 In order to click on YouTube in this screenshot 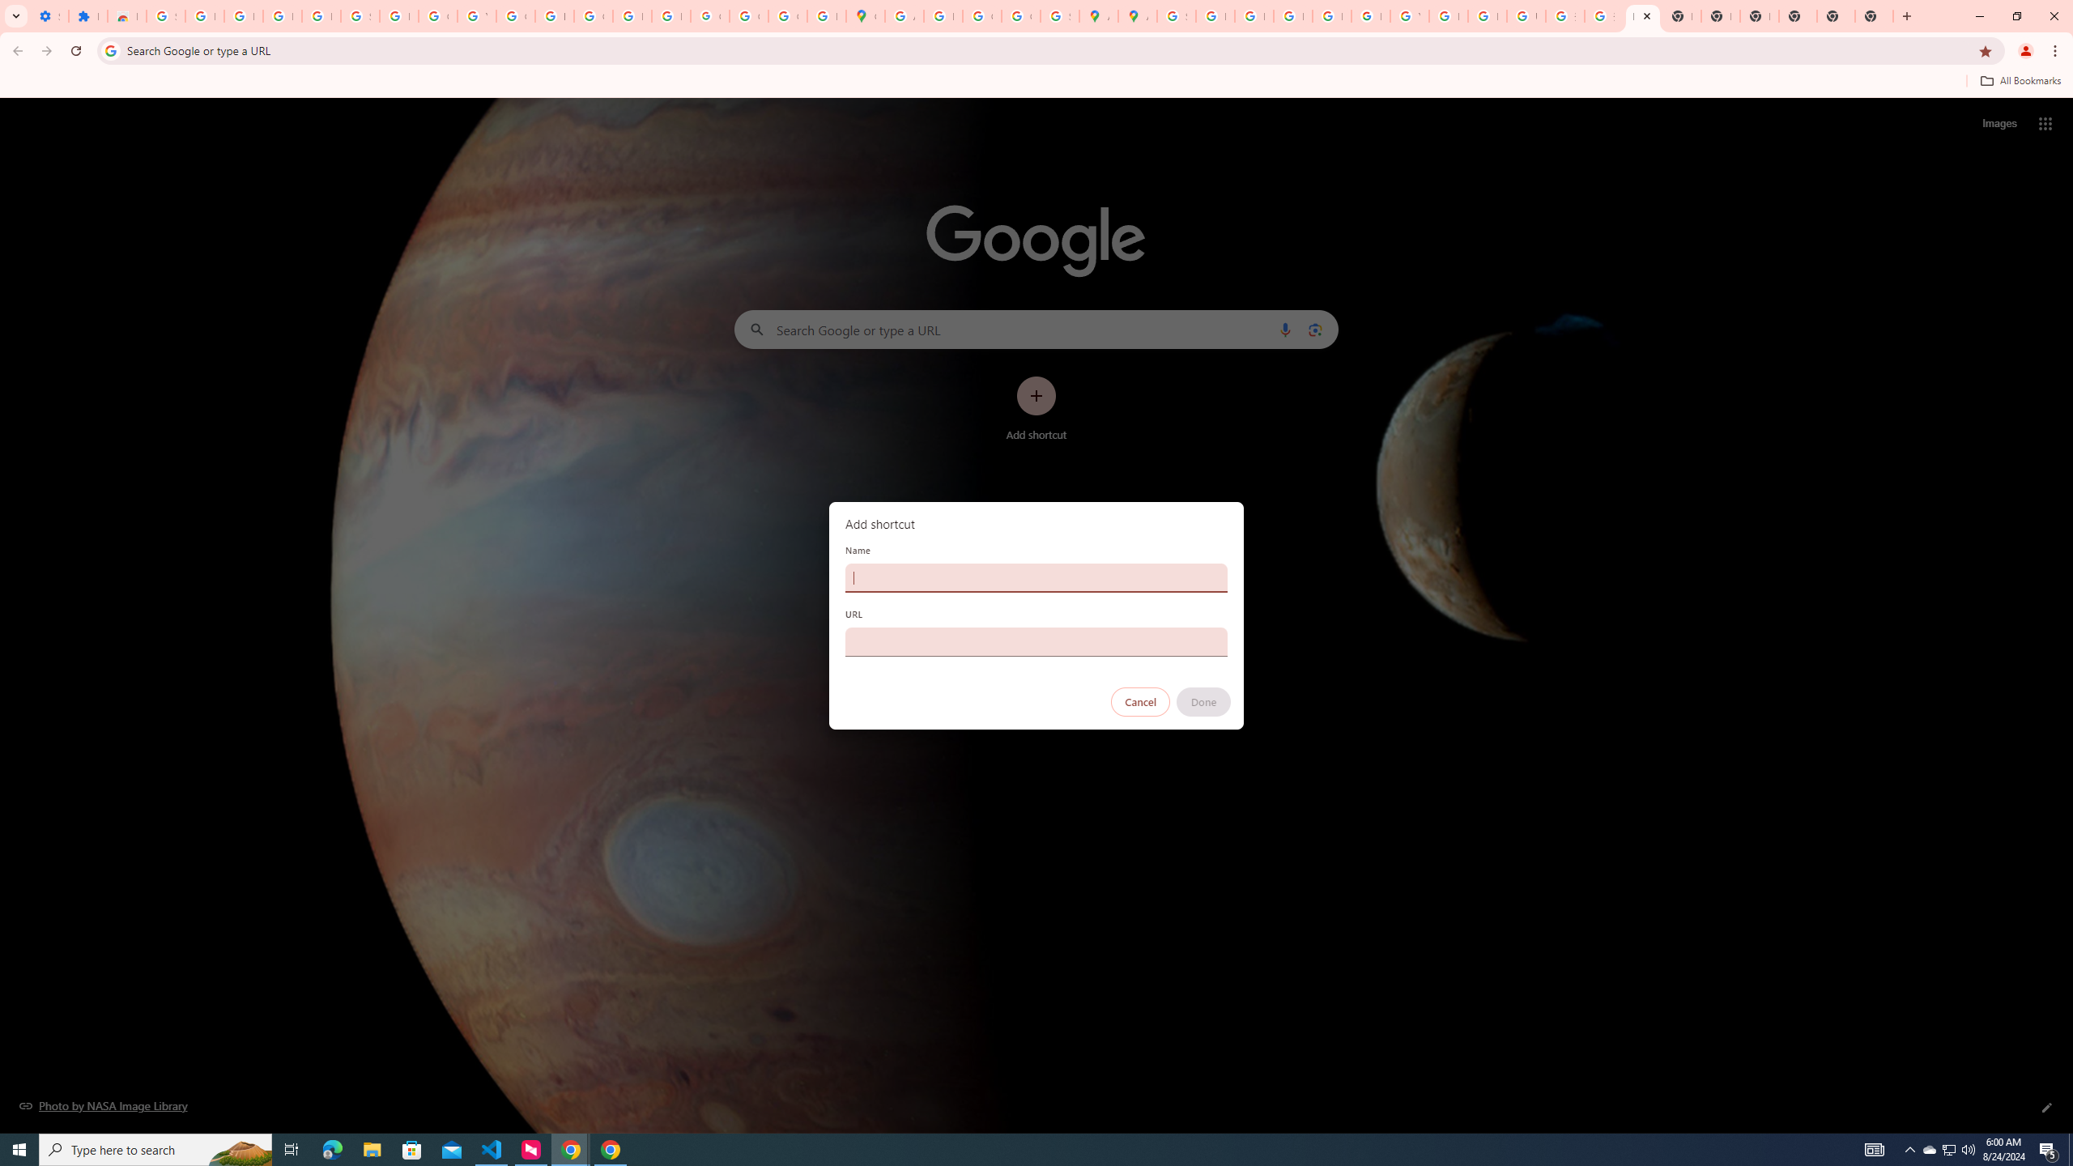, I will do `click(476, 16)`.